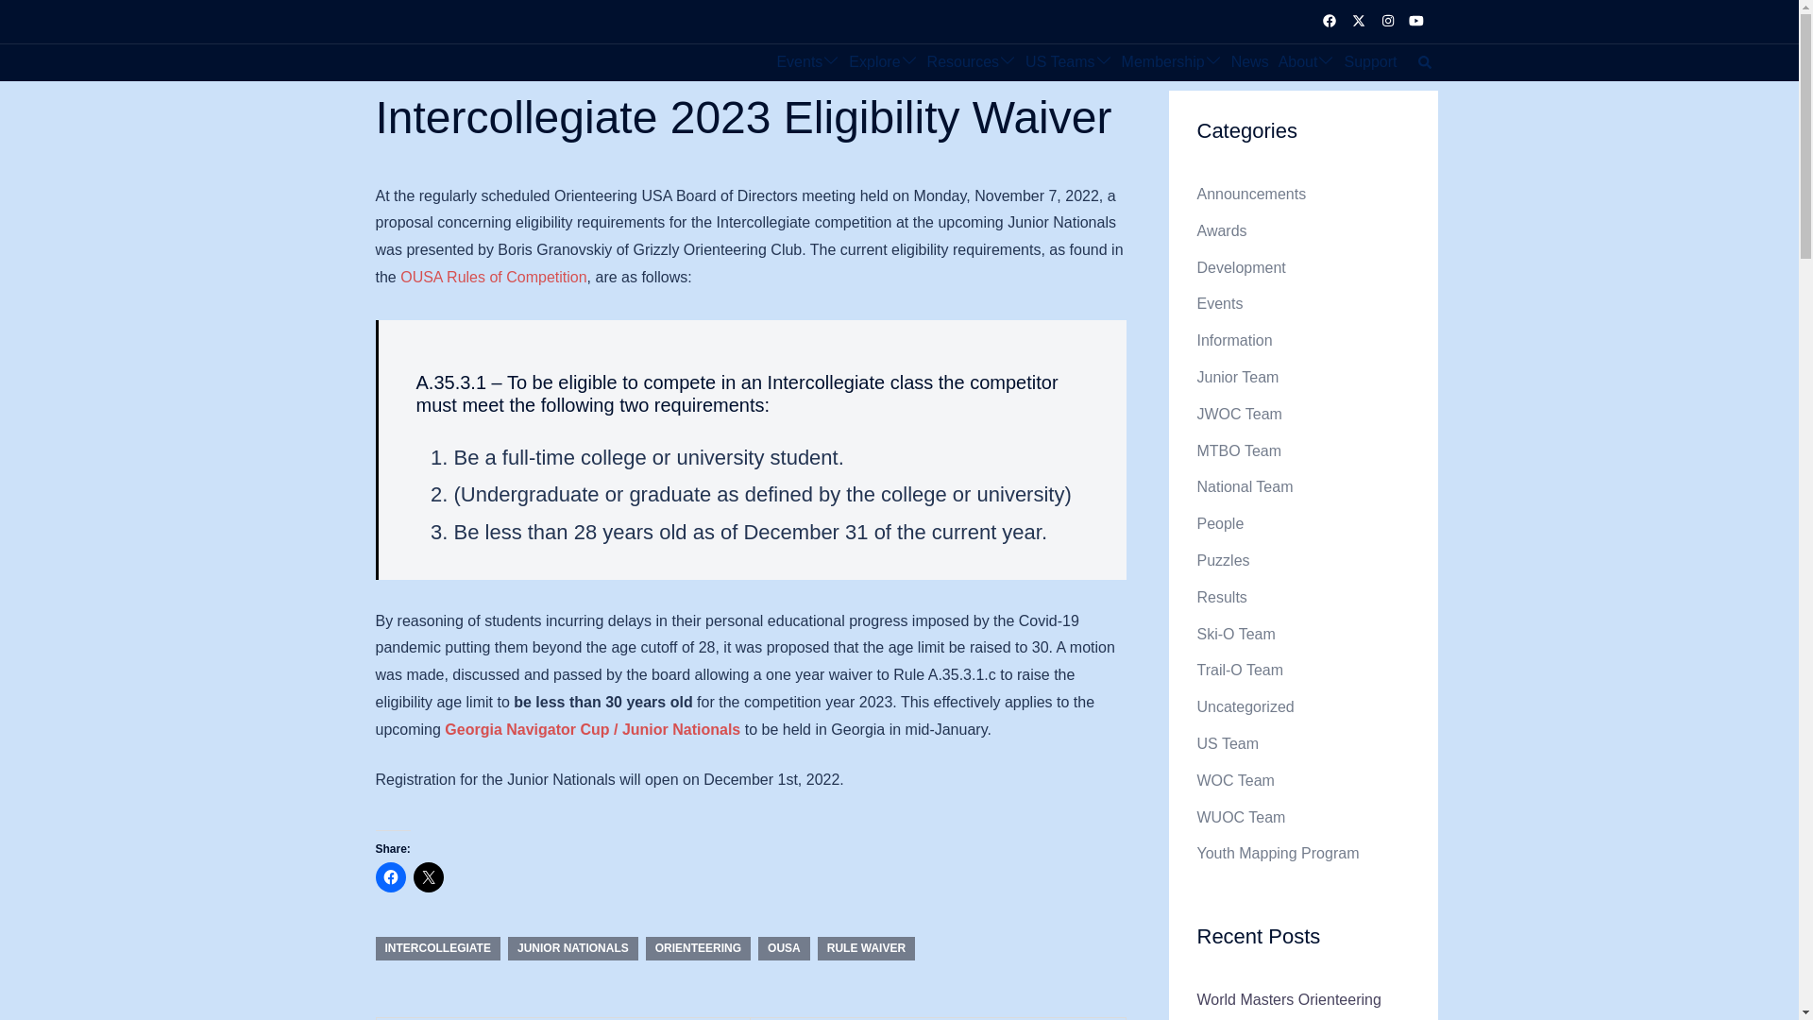 The height and width of the screenshot is (1020, 1813). I want to click on News, so click(1250, 62).